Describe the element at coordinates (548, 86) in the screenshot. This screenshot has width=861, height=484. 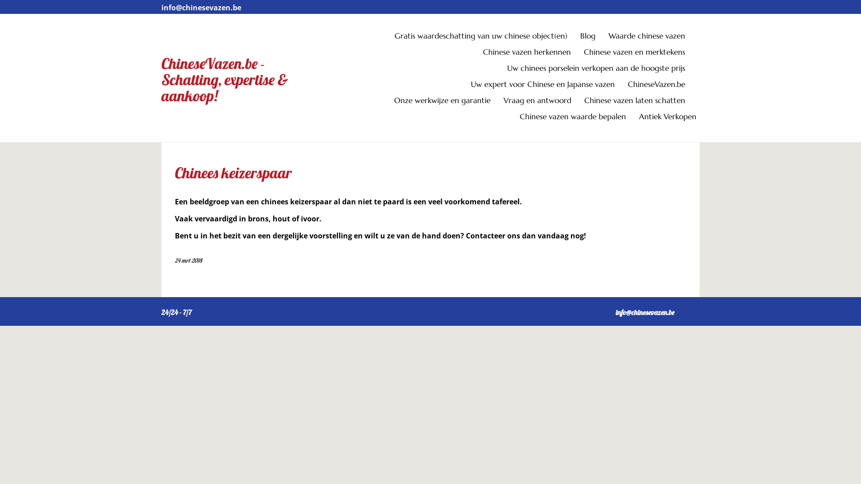
I see `Uw expert voor Chinese en Japanse vazen` at that location.